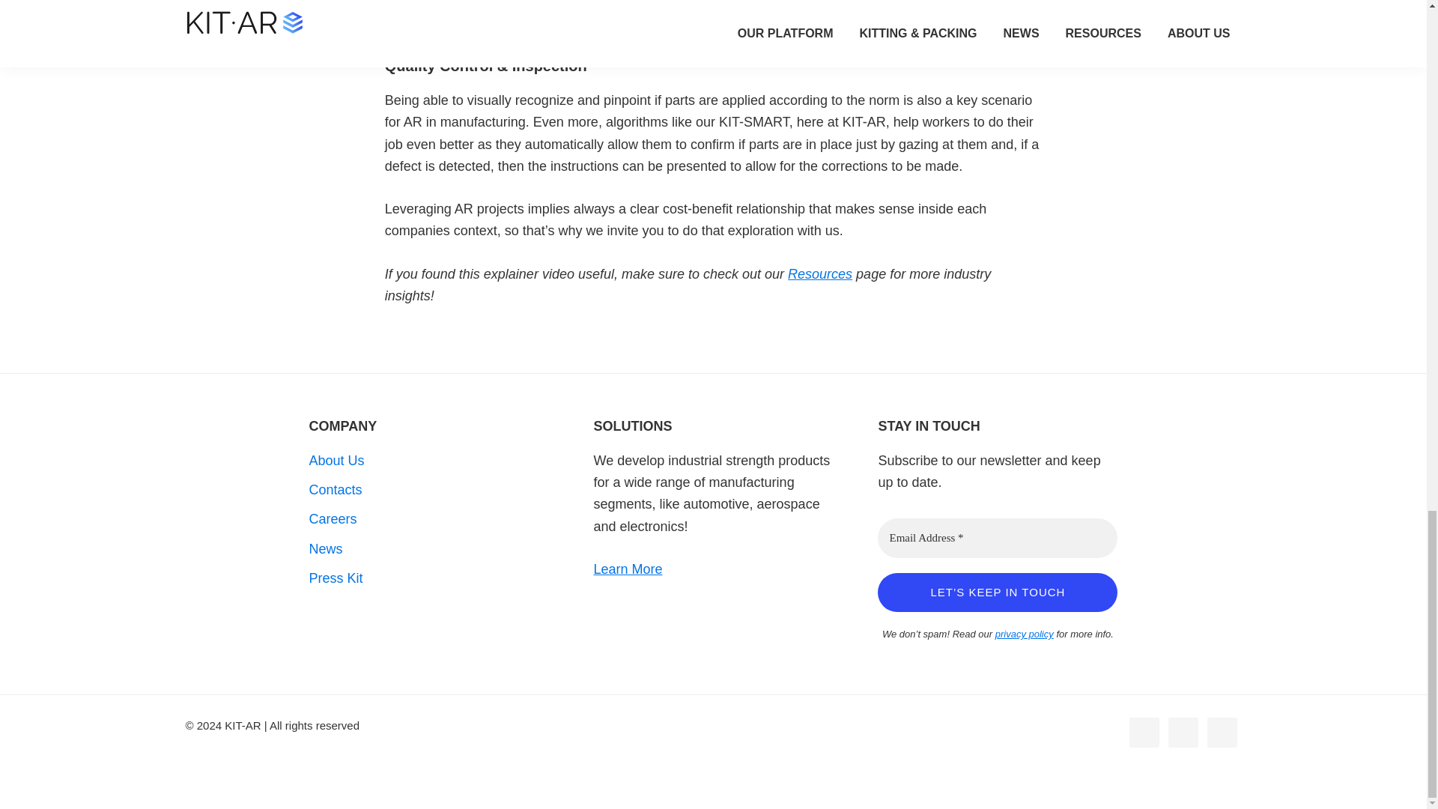  Describe the element at coordinates (820, 274) in the screenshot. I see `Resources` at that location.